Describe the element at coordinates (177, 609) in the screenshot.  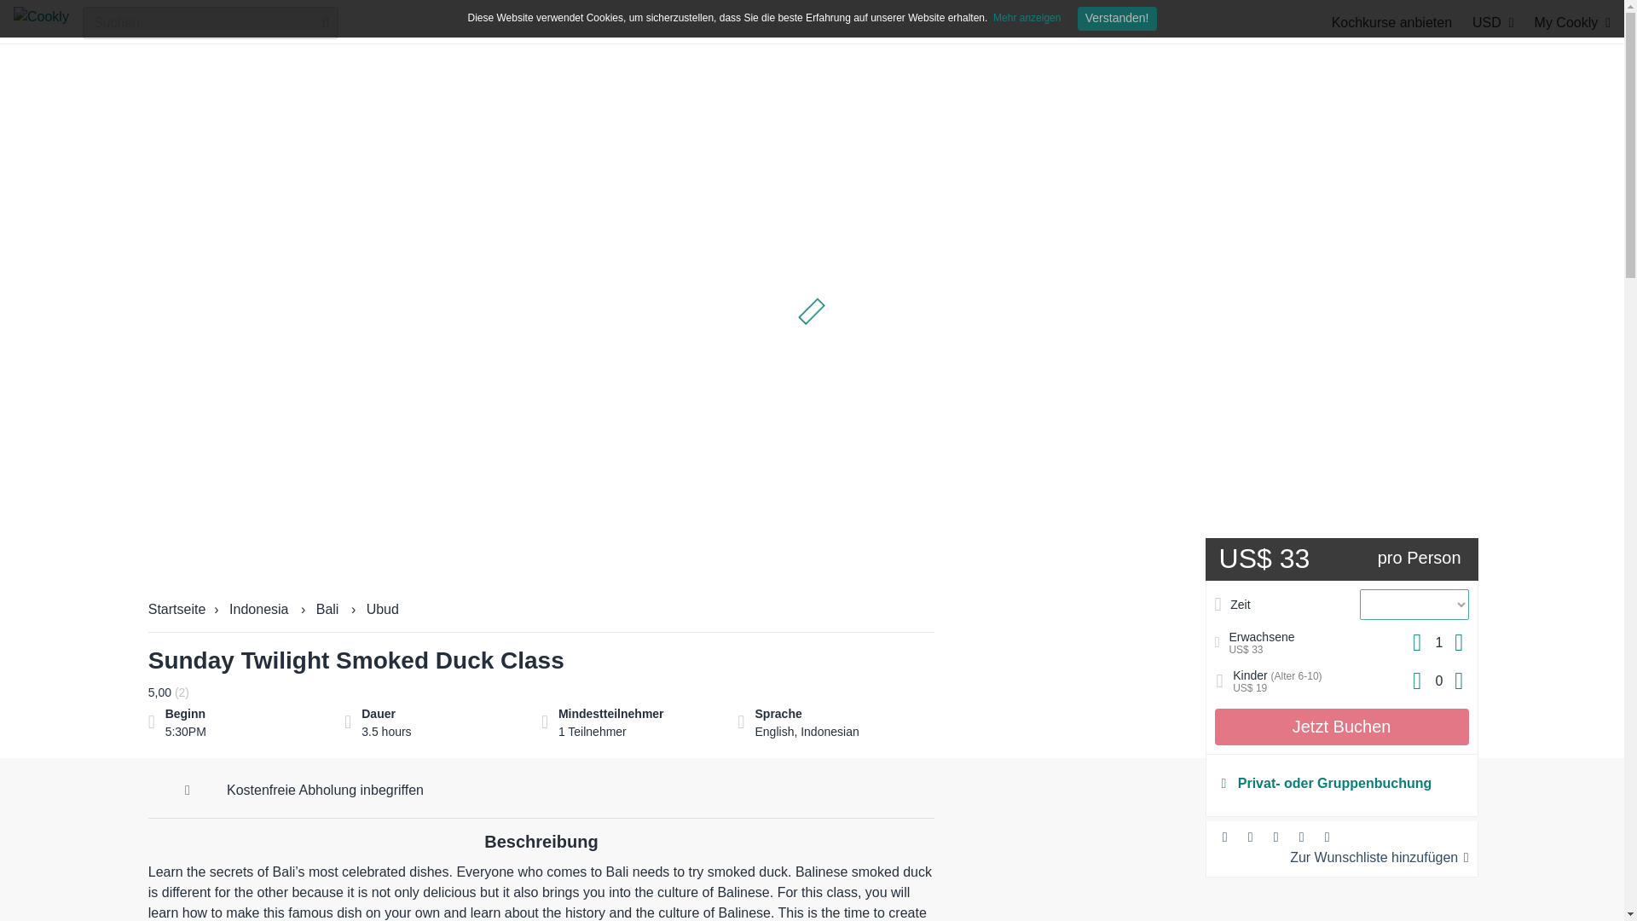
I see `Startseite` at that location.